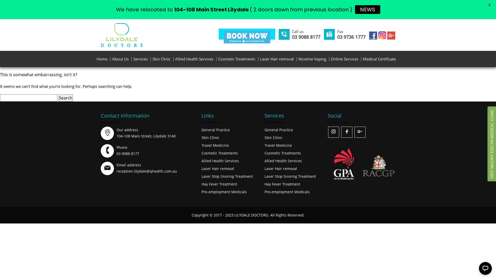 This screenshot has width=496, height=279. I want to click on Laser Stop Snoring Treatment, so click(227, 176).